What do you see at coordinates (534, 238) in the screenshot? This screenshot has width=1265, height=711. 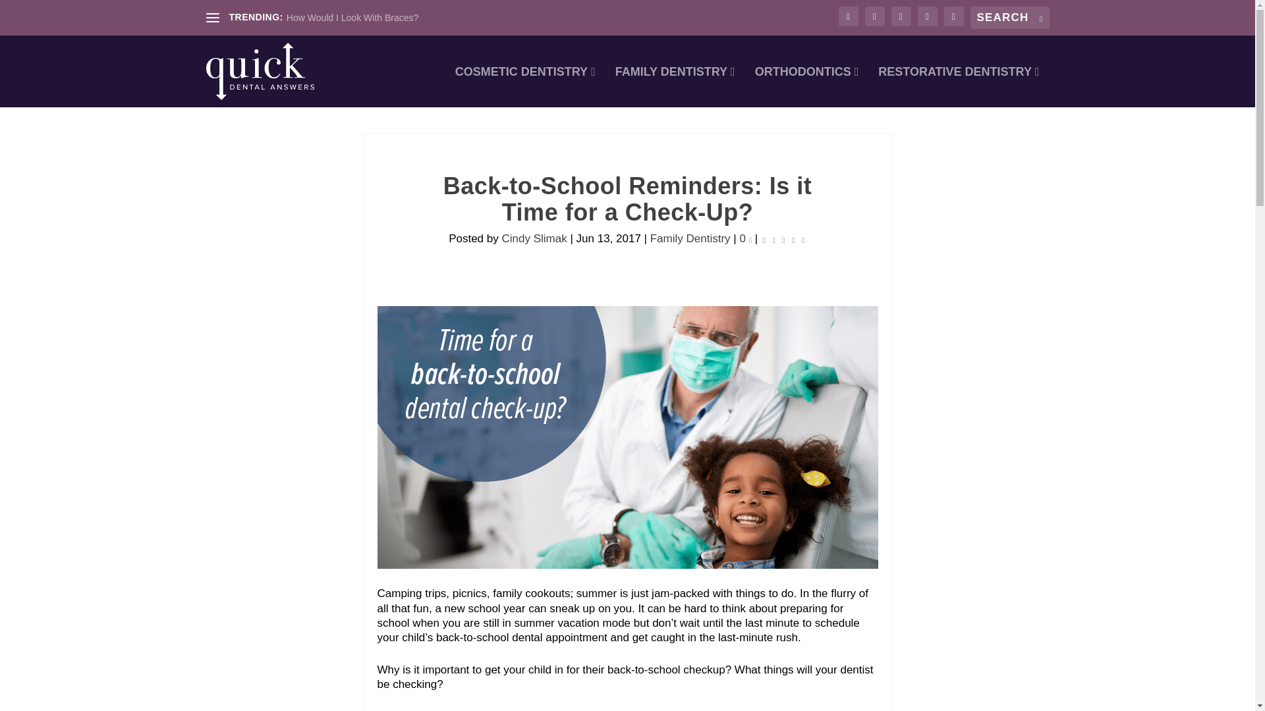 I see `Posts by Cindy Slimak` at bounding box center [534, 238].